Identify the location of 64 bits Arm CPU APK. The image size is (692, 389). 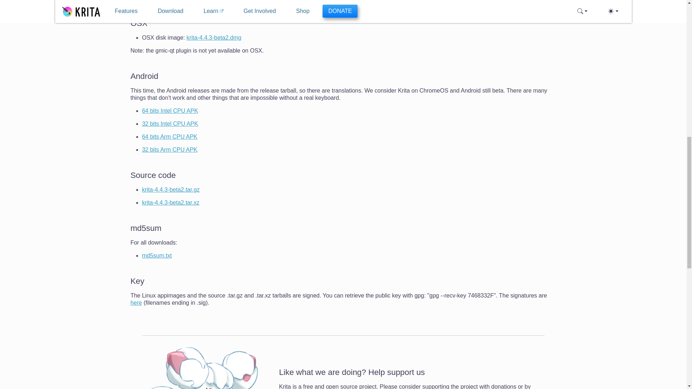
(169, 137).